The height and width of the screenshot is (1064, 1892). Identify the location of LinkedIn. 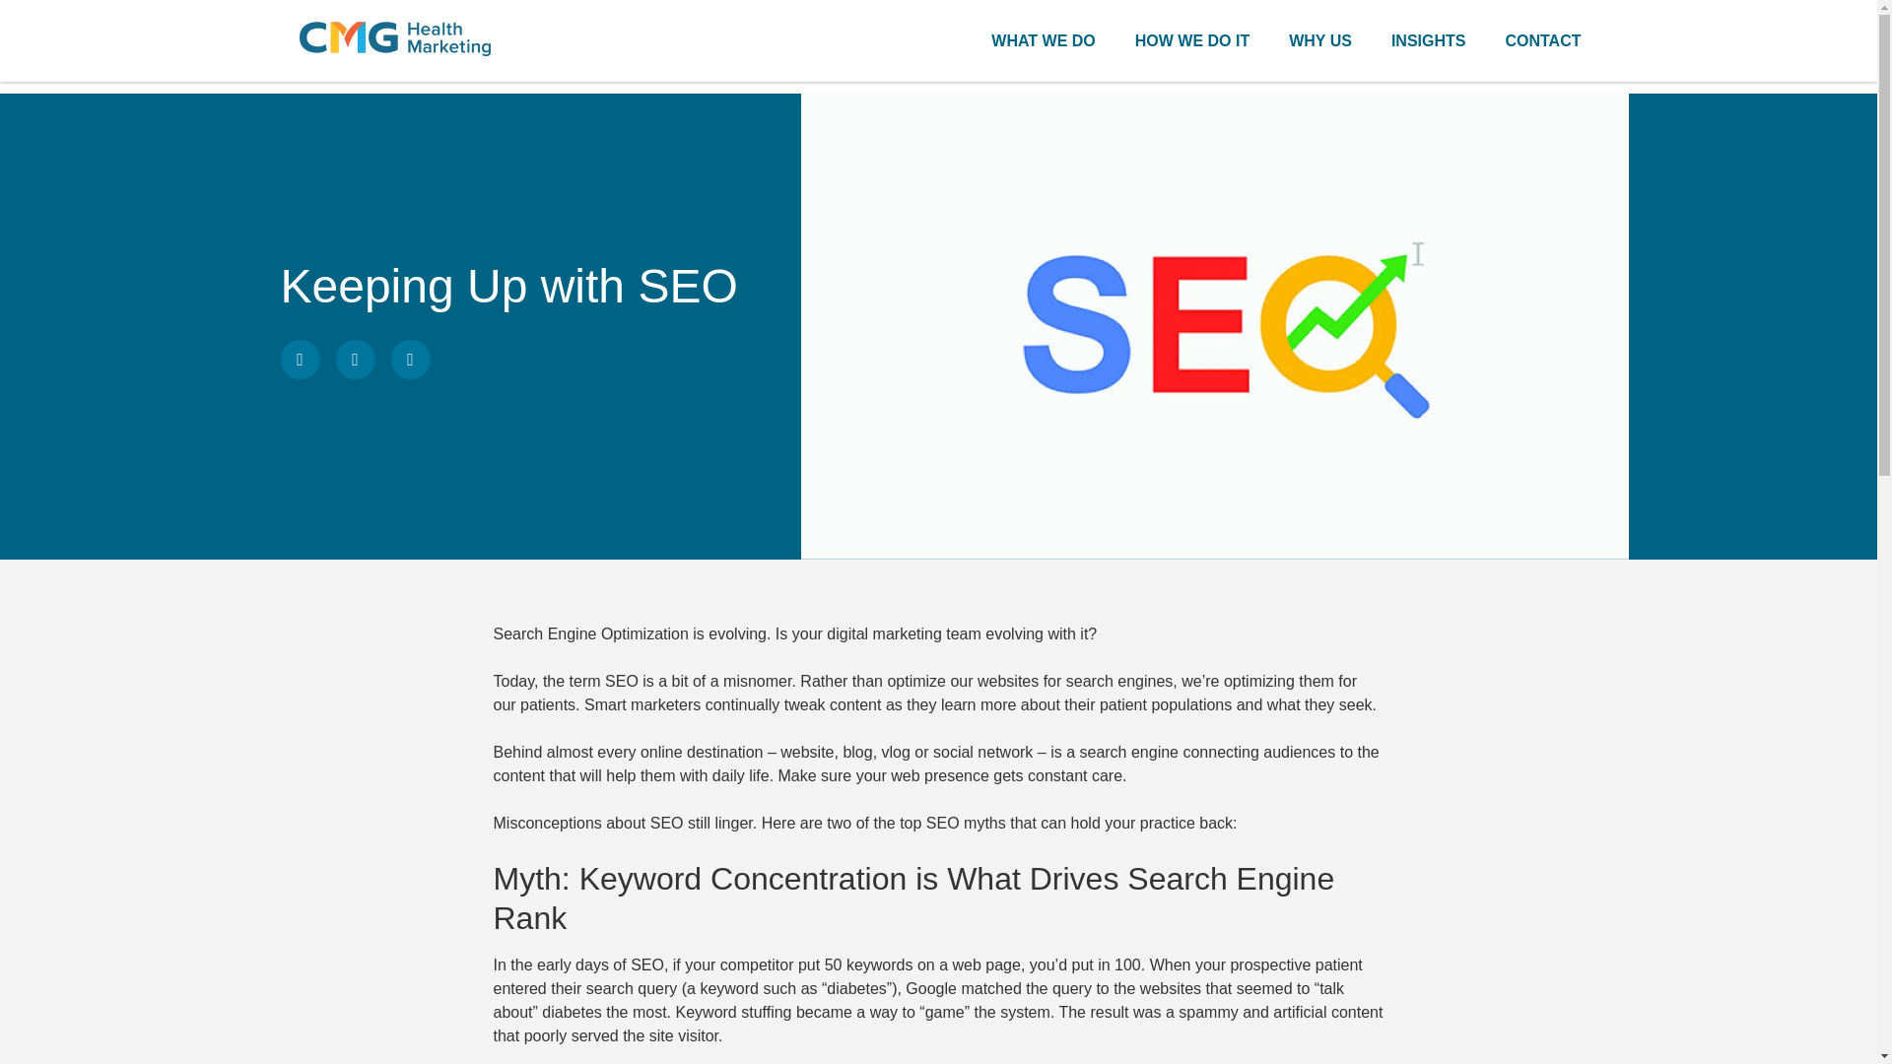
(355, 359).